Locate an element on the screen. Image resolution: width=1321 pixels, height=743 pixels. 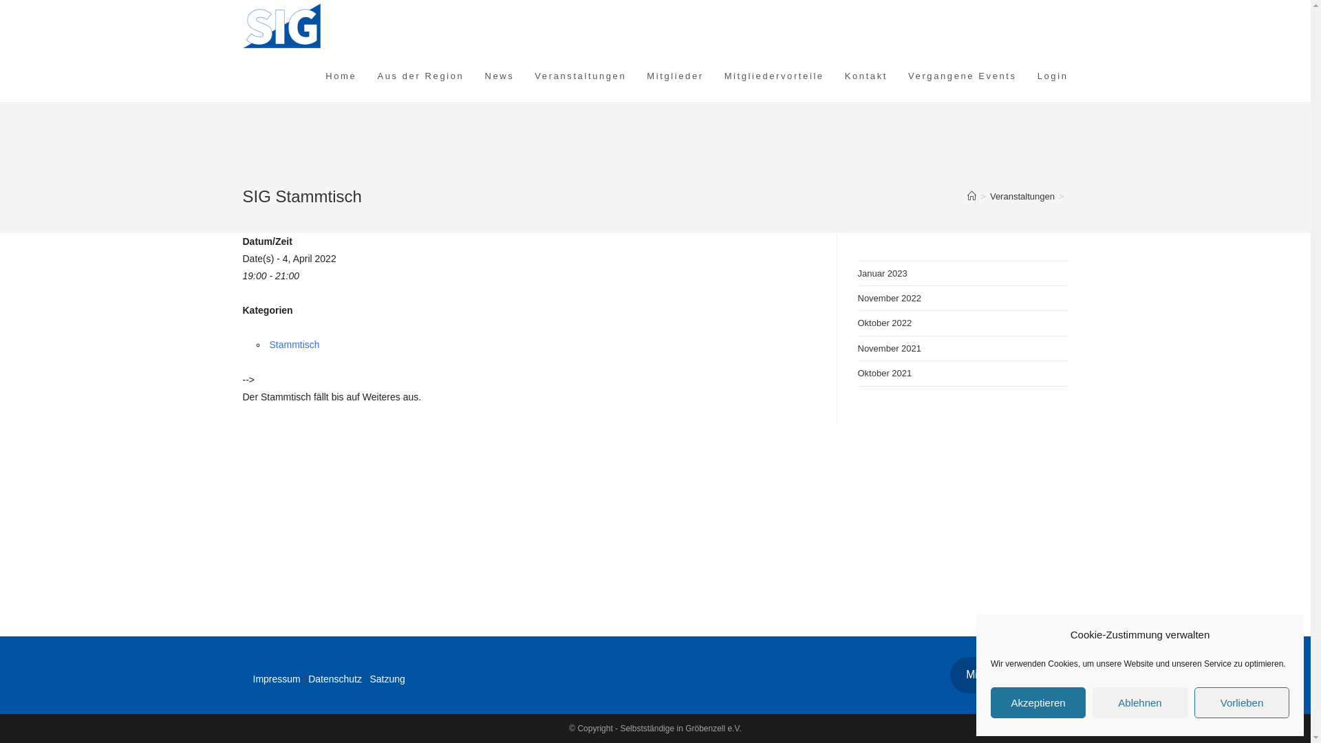
Mitgliedervorteile is located at coordinates (775, 76).